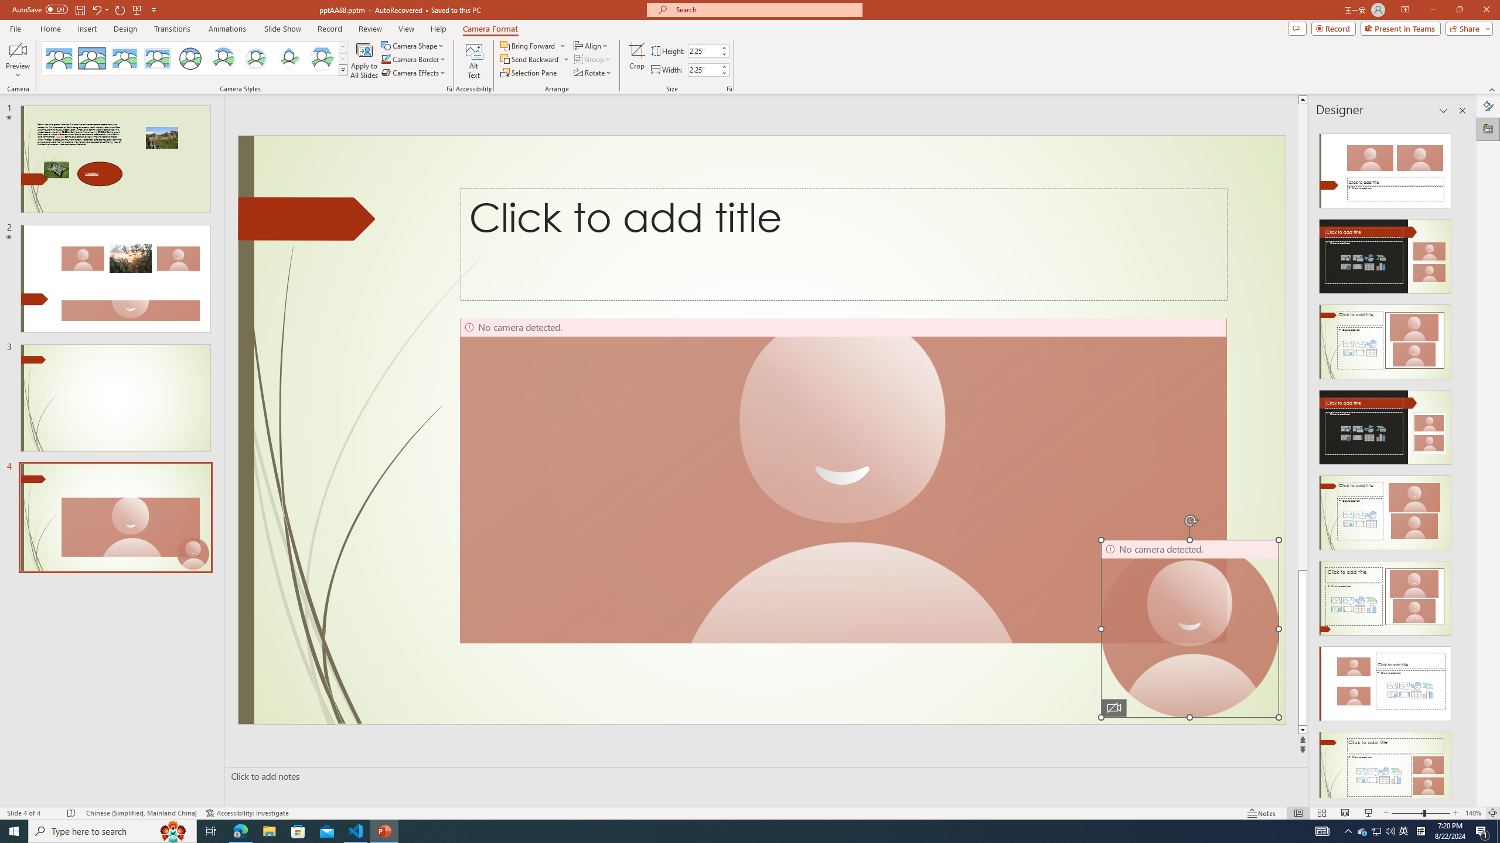  What do you see at coordinates (415, 73) in the screenshot?
I see `Camera Effects` at bounding box center [415, 73].